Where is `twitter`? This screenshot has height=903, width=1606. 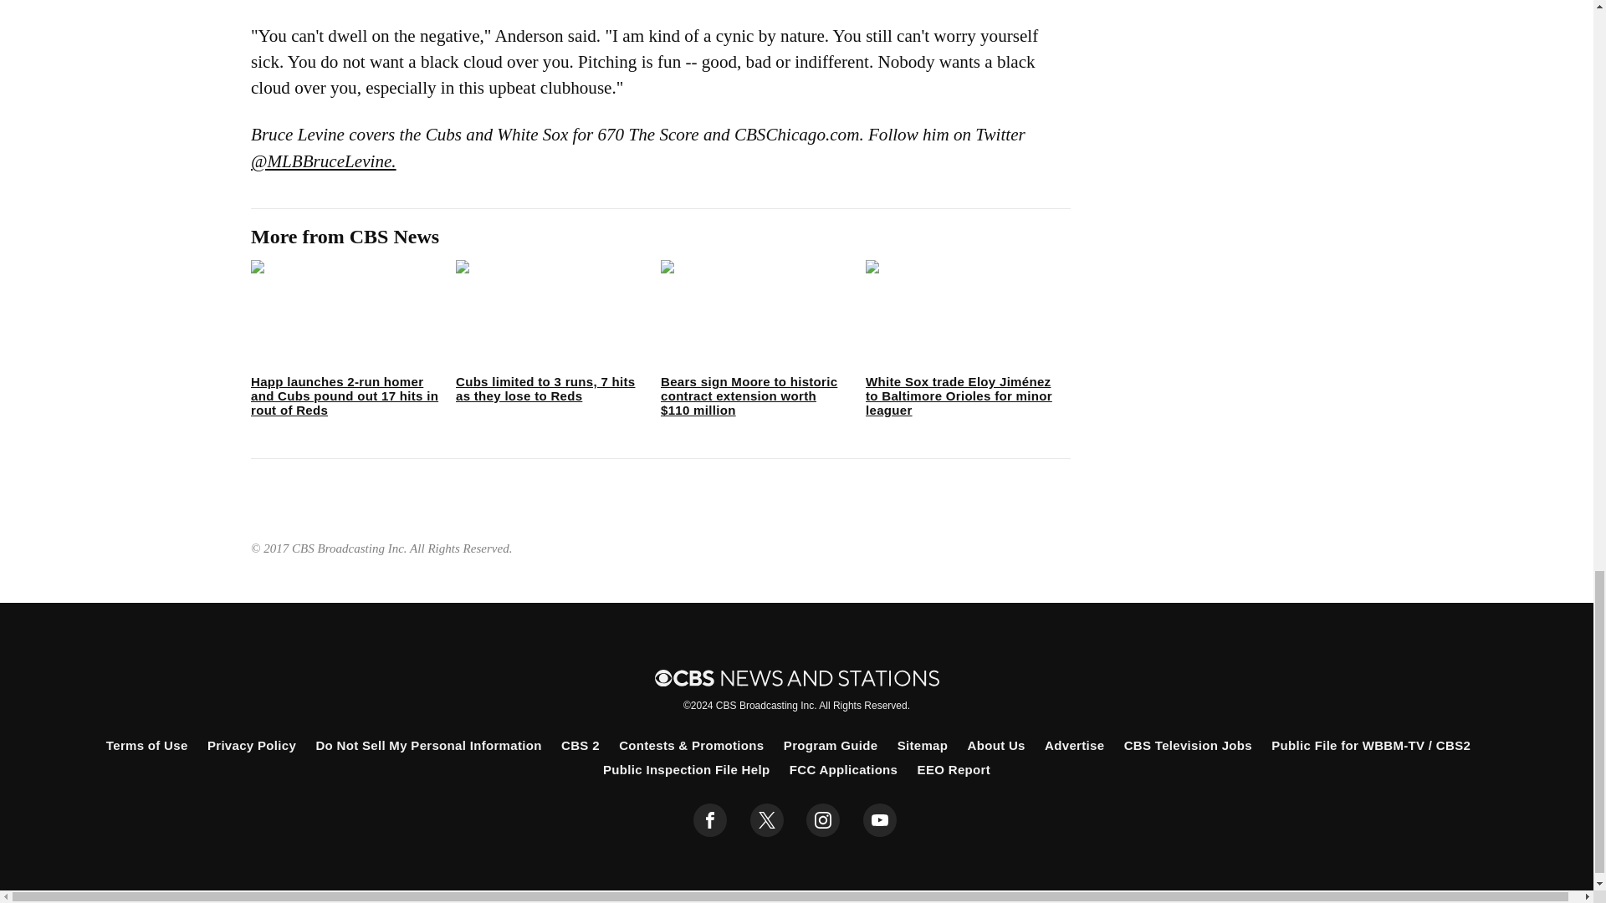
twitter is located at coordinates (766, 820).